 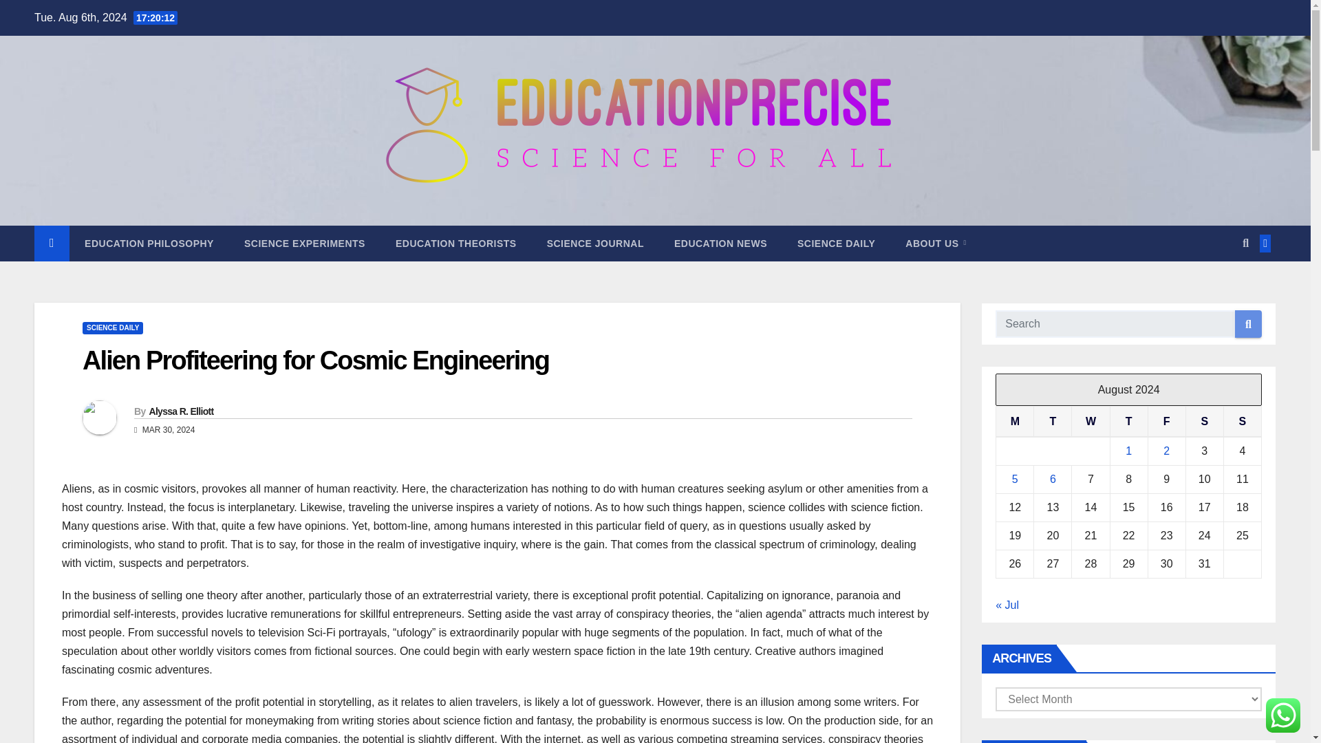 I want to click on Education Theorists, so click(x=455, y=244).